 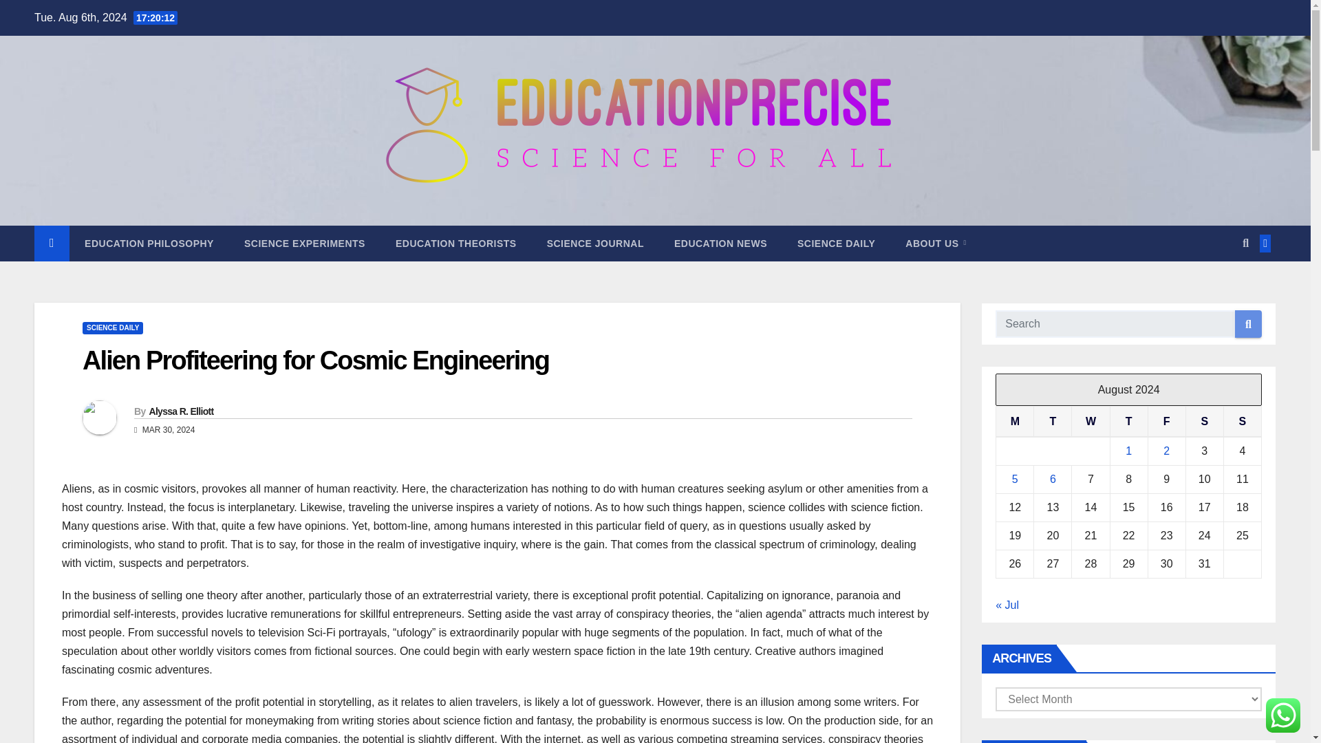 I want to click on Education Theorists, so click(x=455, y=244).